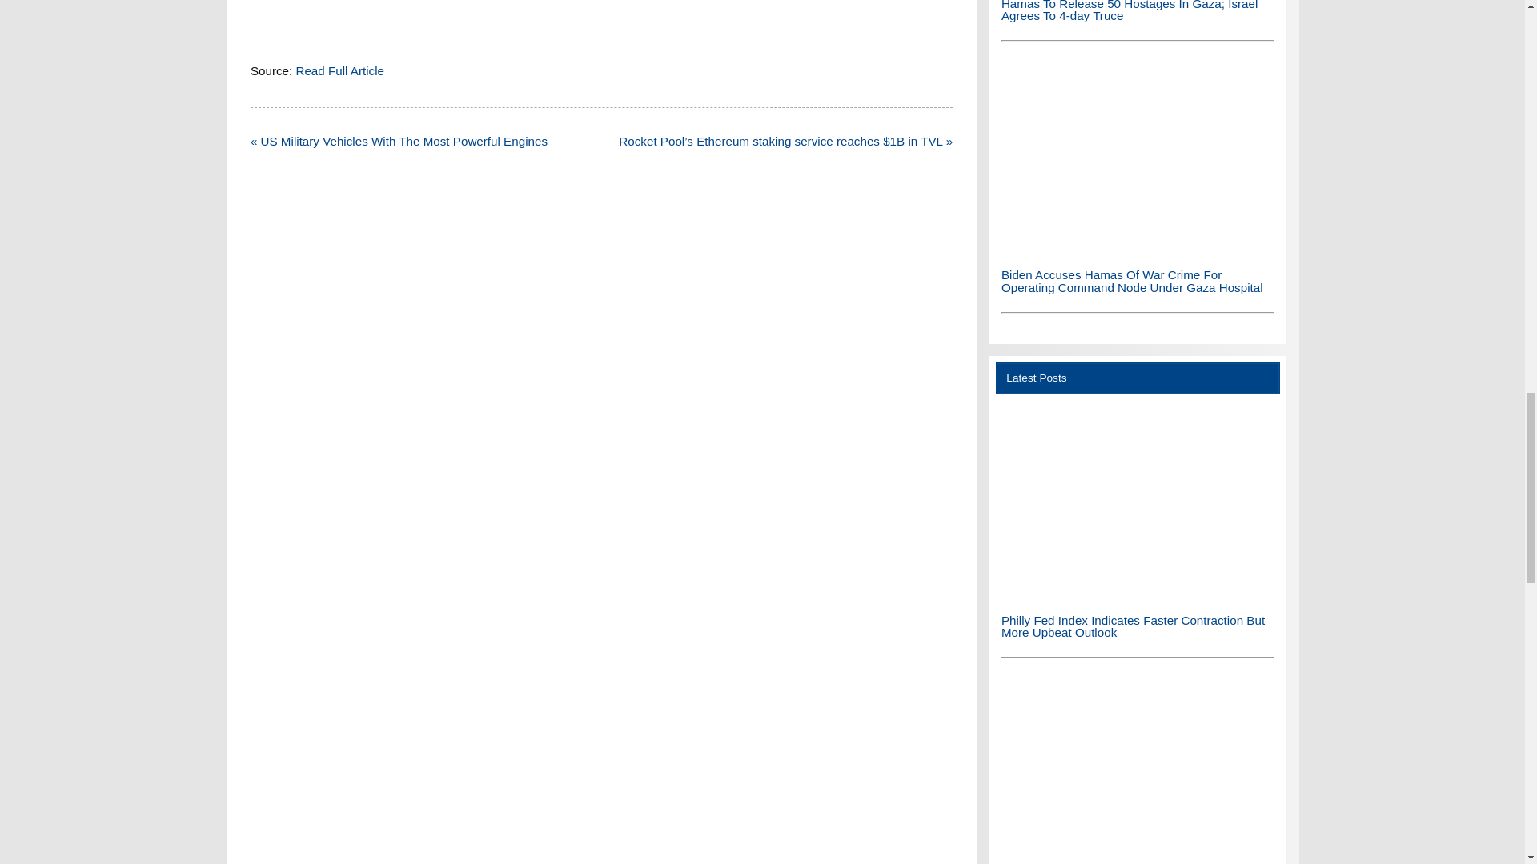 This screenshot has height=864, width=1537. What do you see at coordinates (1138, 770) in the screenshot?
I see `Solana Sparkles In Crypto Rally` at bounding box center [1138, 770].